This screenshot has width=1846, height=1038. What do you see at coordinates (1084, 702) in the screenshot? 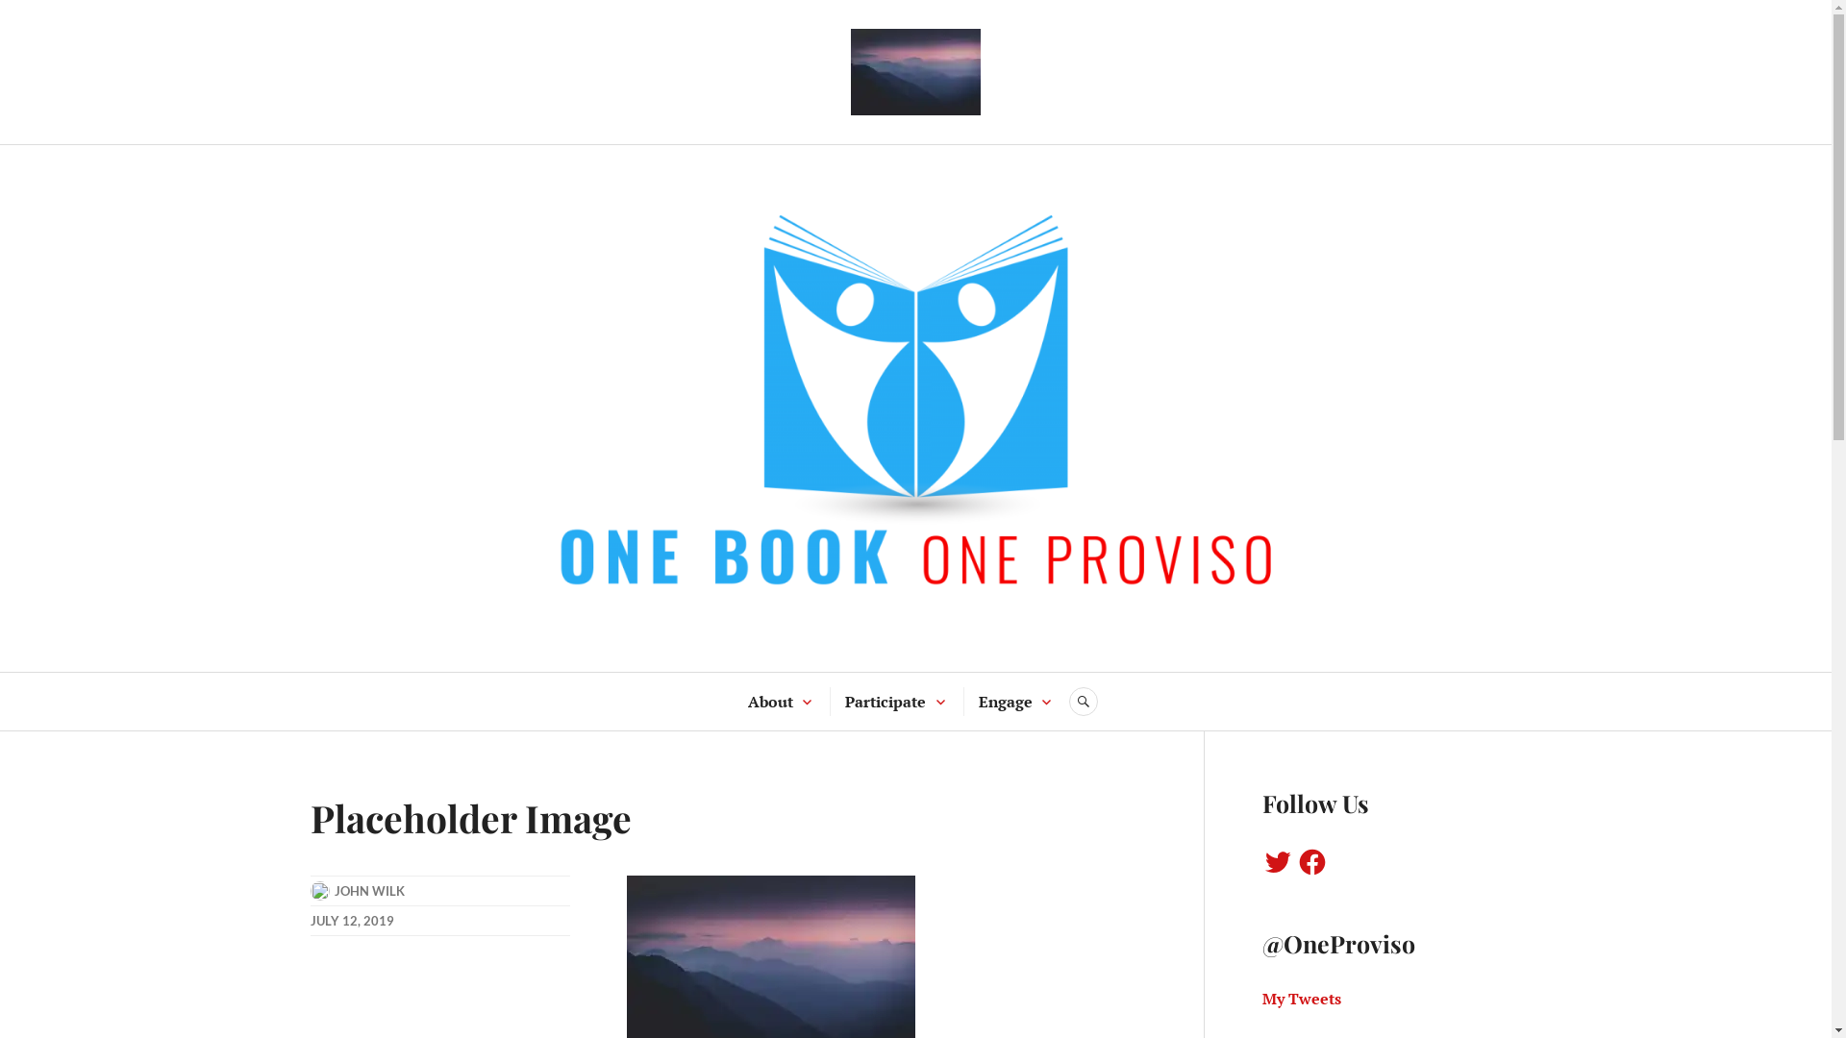
I see `SEARCH` at bounding box center [1084, 702].